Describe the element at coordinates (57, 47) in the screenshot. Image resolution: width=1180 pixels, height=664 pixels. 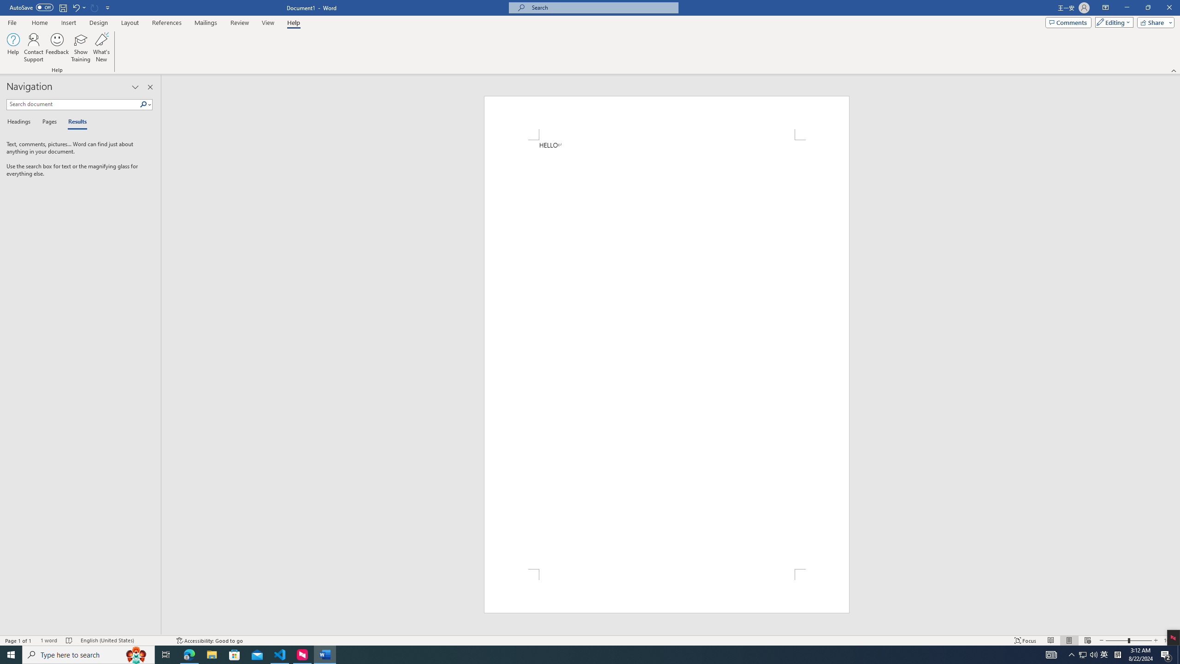
I see `Feedback` at that location.